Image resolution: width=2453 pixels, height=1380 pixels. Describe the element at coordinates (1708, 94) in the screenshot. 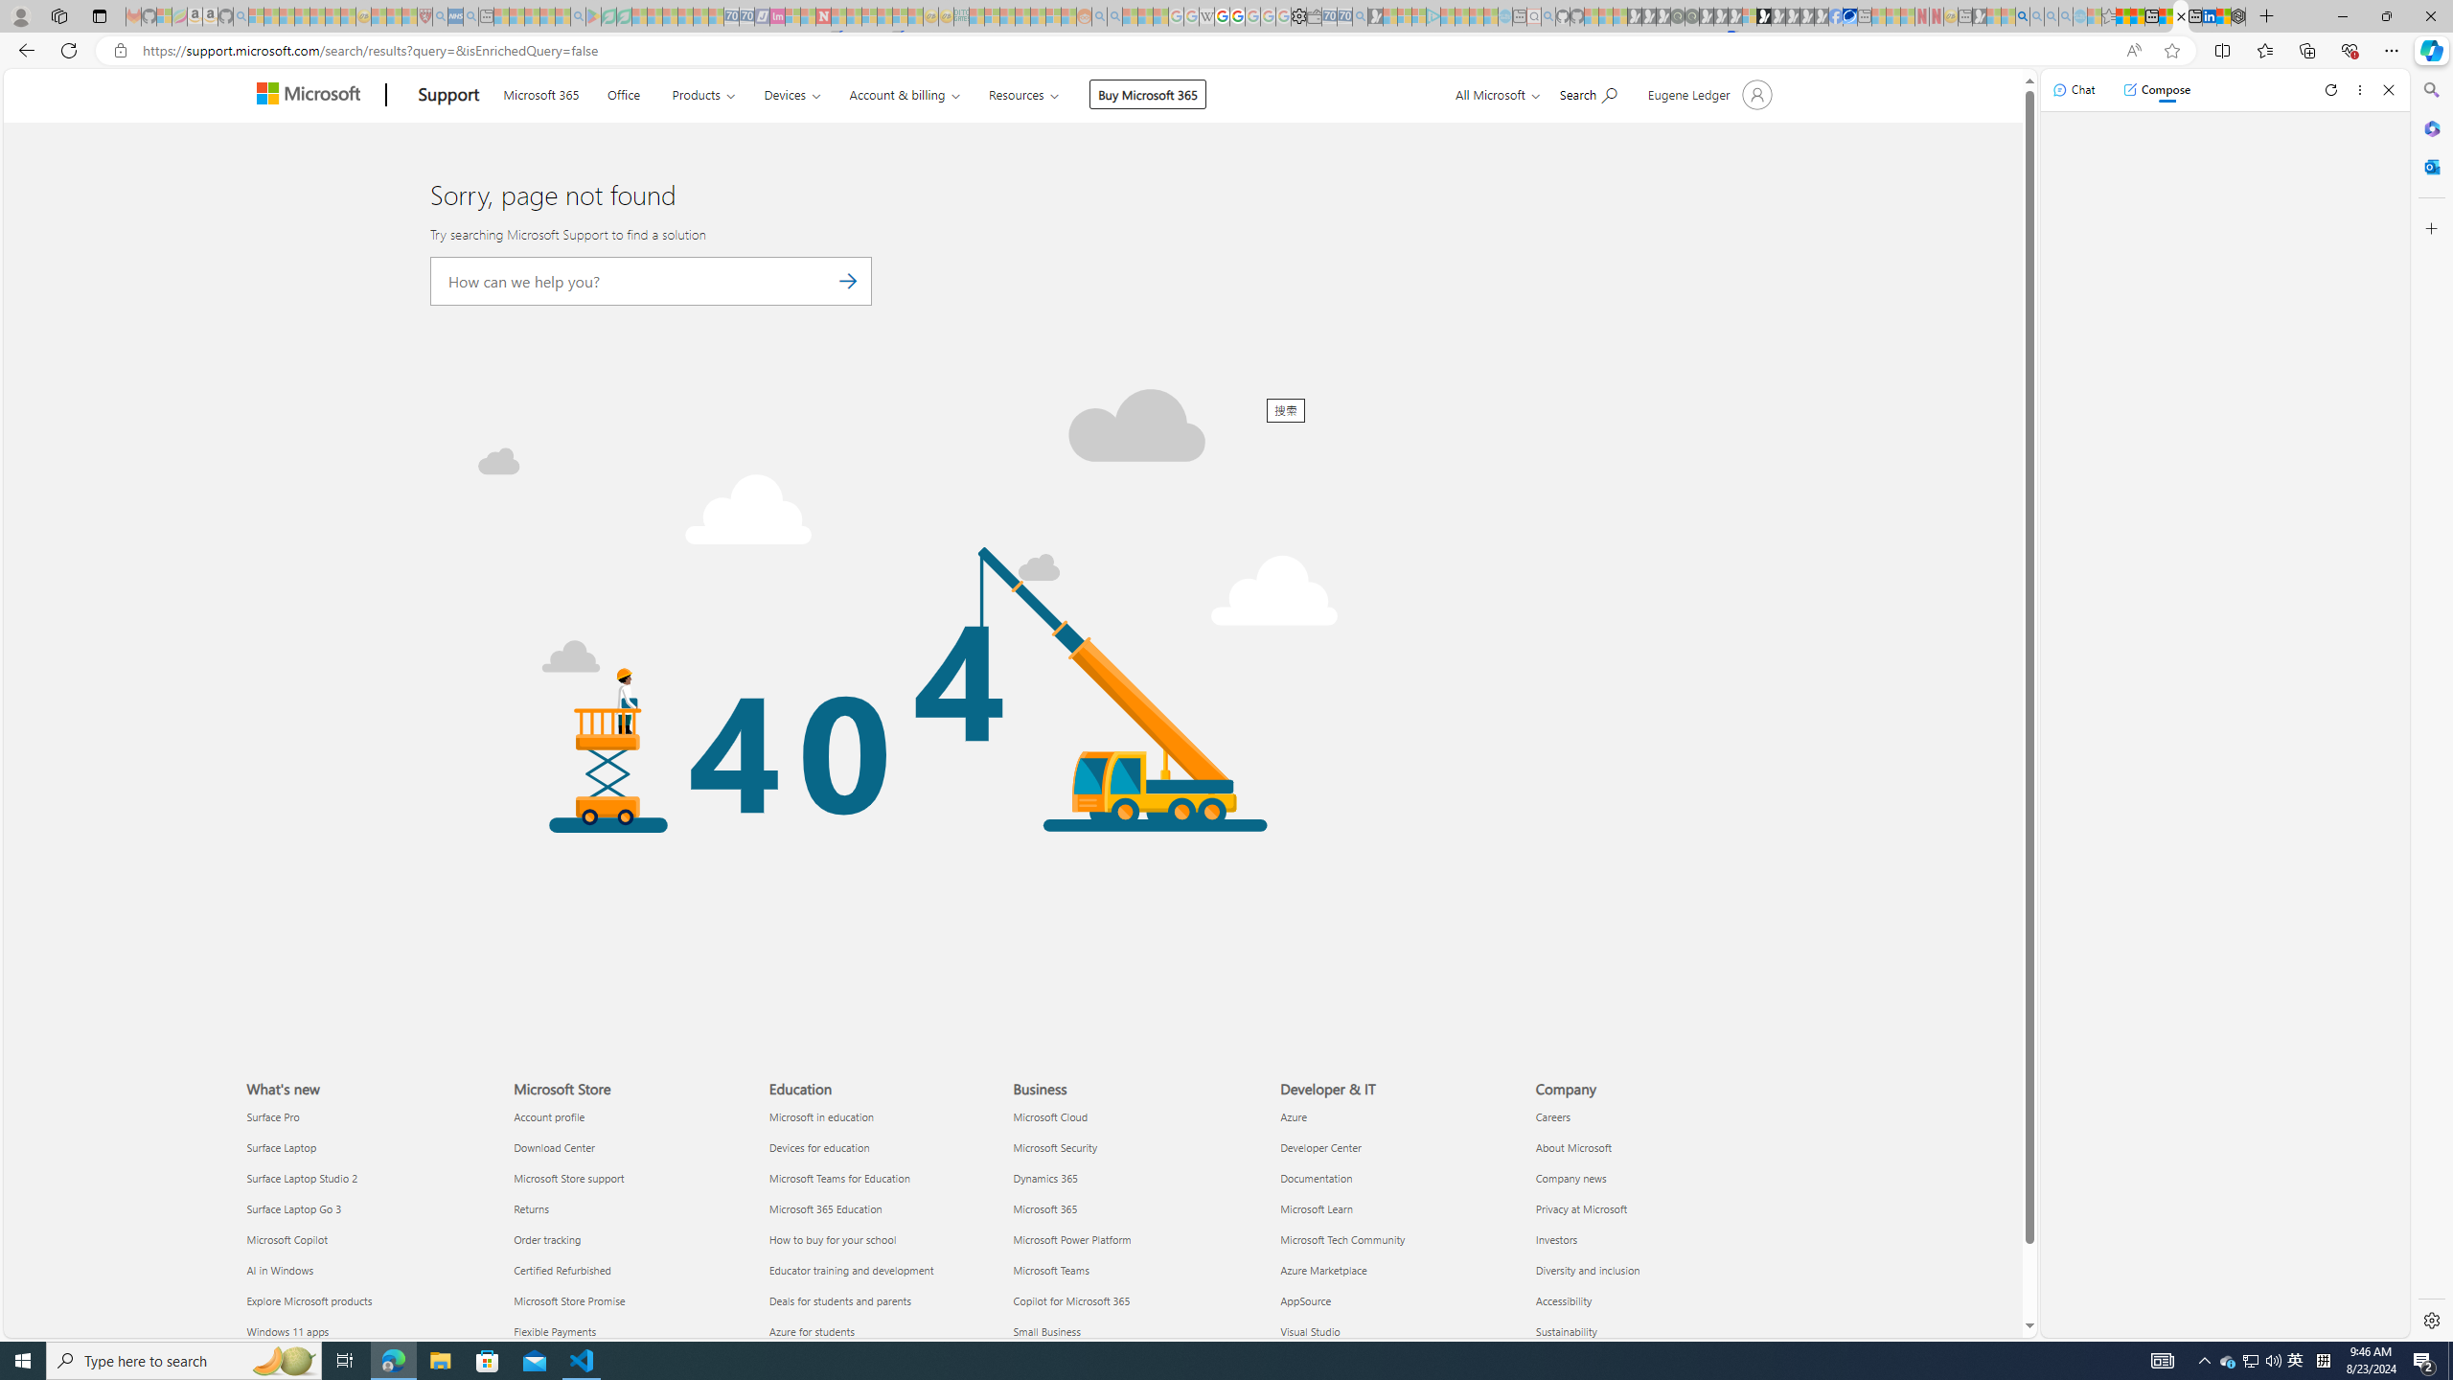

I see `Account manager for Eugene Ledger` at that location.